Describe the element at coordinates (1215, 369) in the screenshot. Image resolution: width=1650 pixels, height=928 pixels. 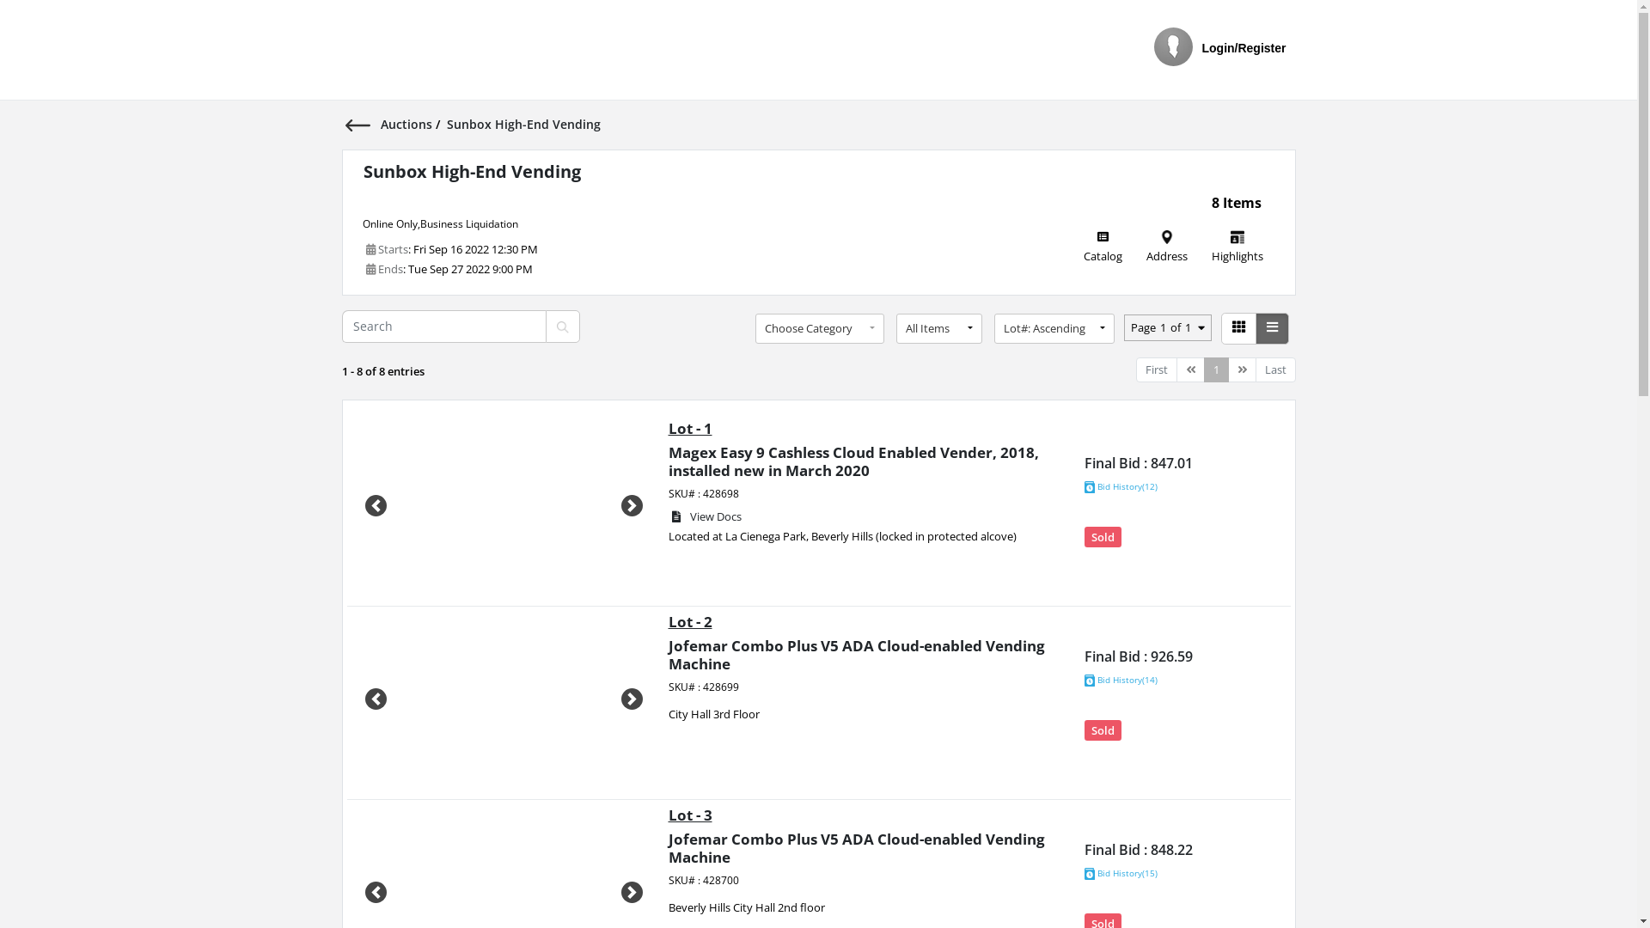
I see `1` at that location.